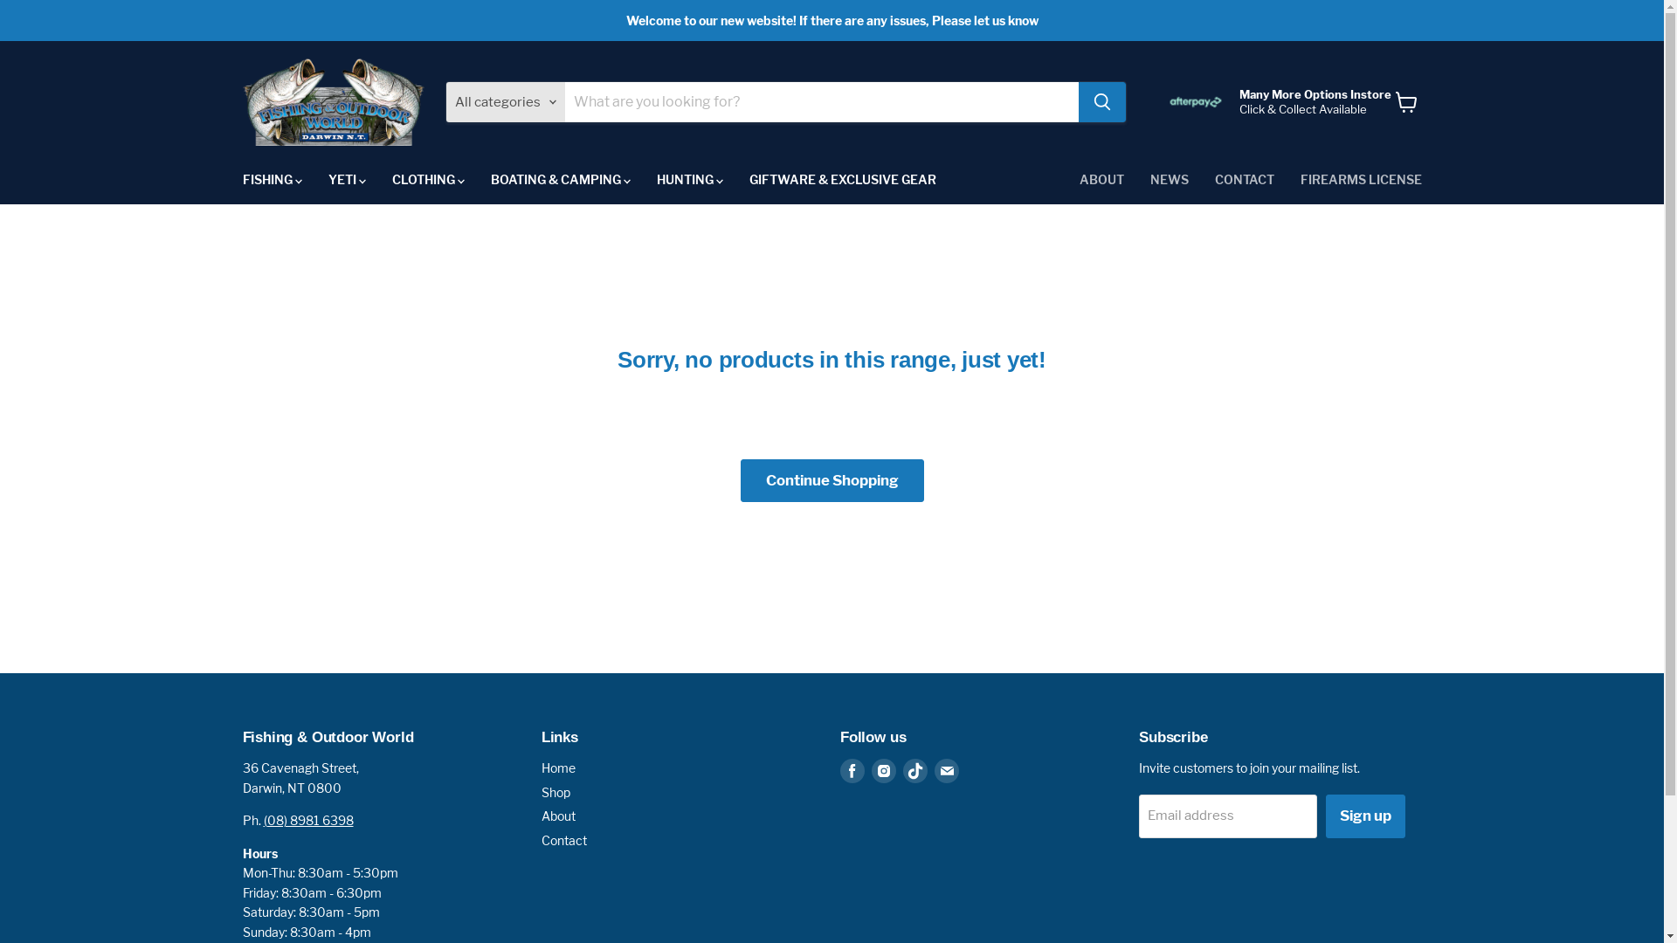 The image size is (1677, 943). I want to click on Home, so click(559, 768).